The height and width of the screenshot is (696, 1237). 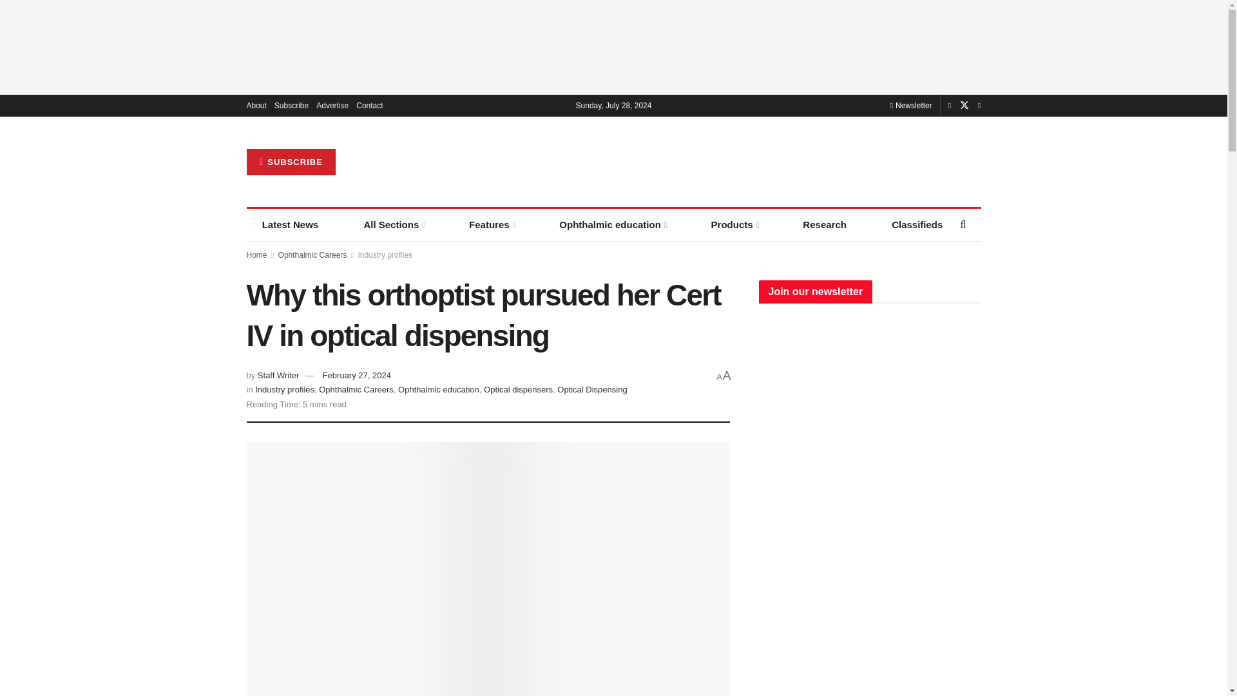 What do you see at coordinates (393, 224) in the screenshot?
I see `All Sections` at bounding box center [393, 224].